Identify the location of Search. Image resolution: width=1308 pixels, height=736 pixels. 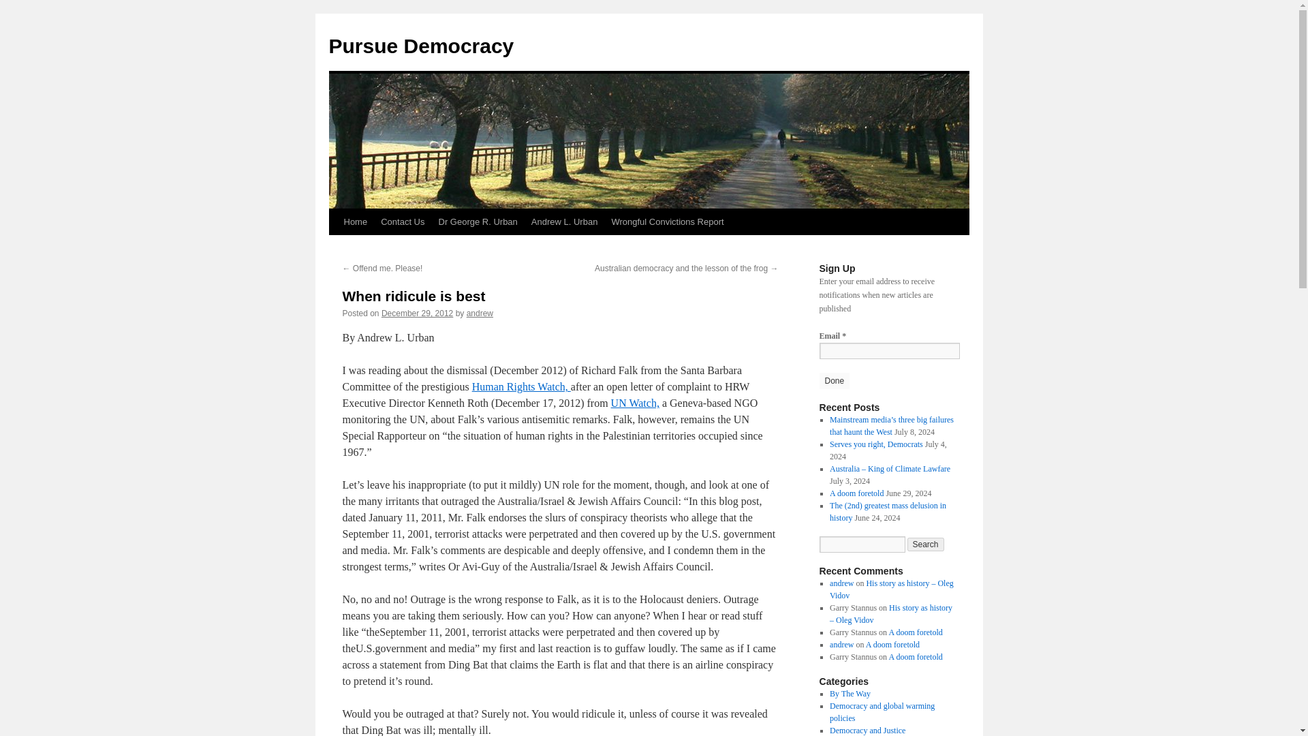
(926, 544).